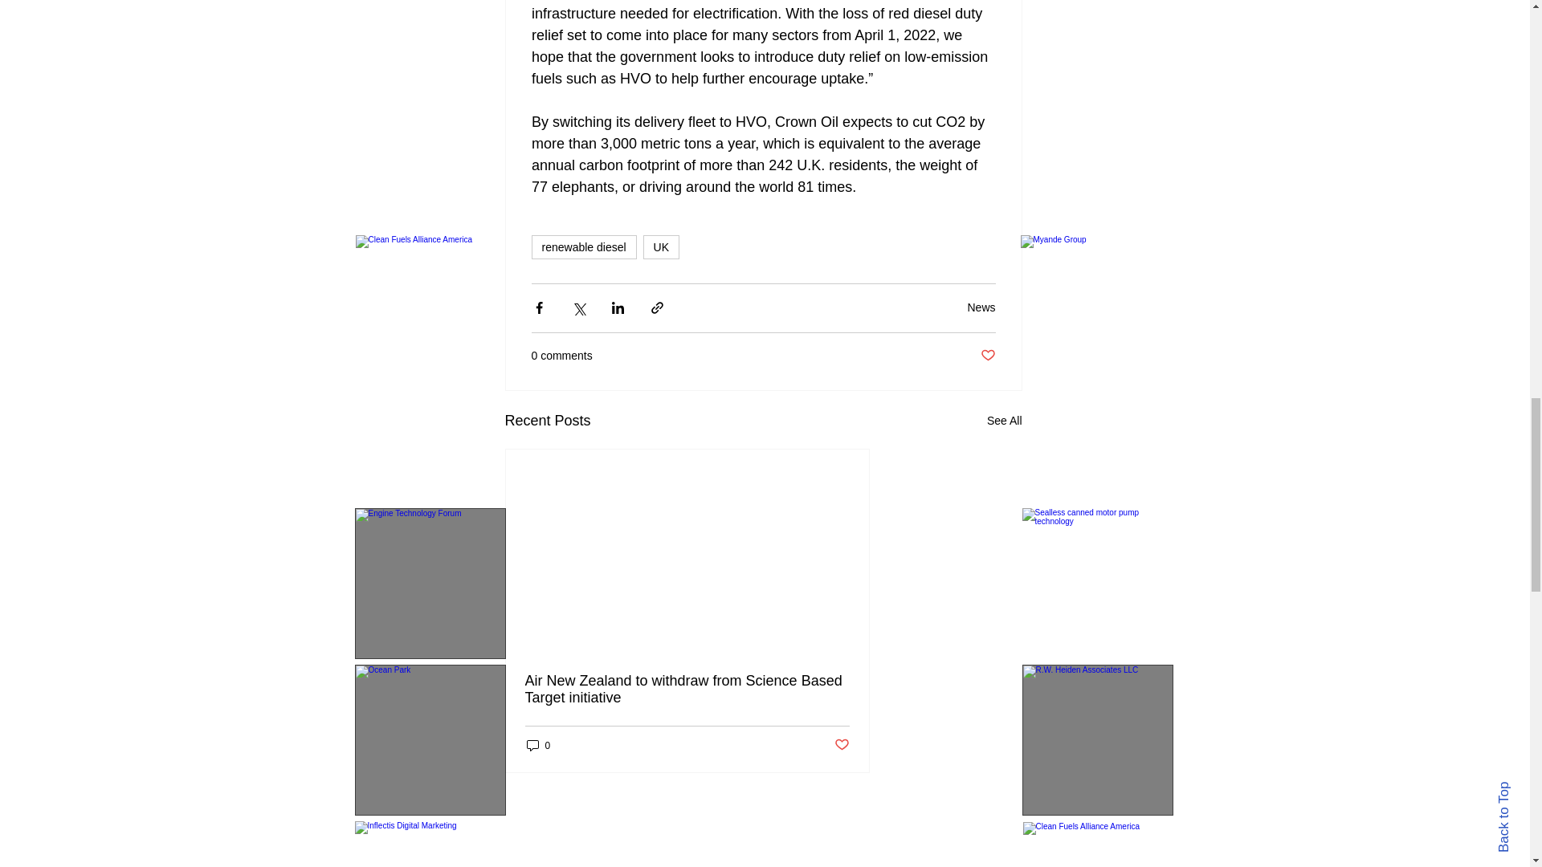 Image resolution: width=1542 pixels, height=867 pixels. I want to click on Engine Technology Forum, so click(430, 583).